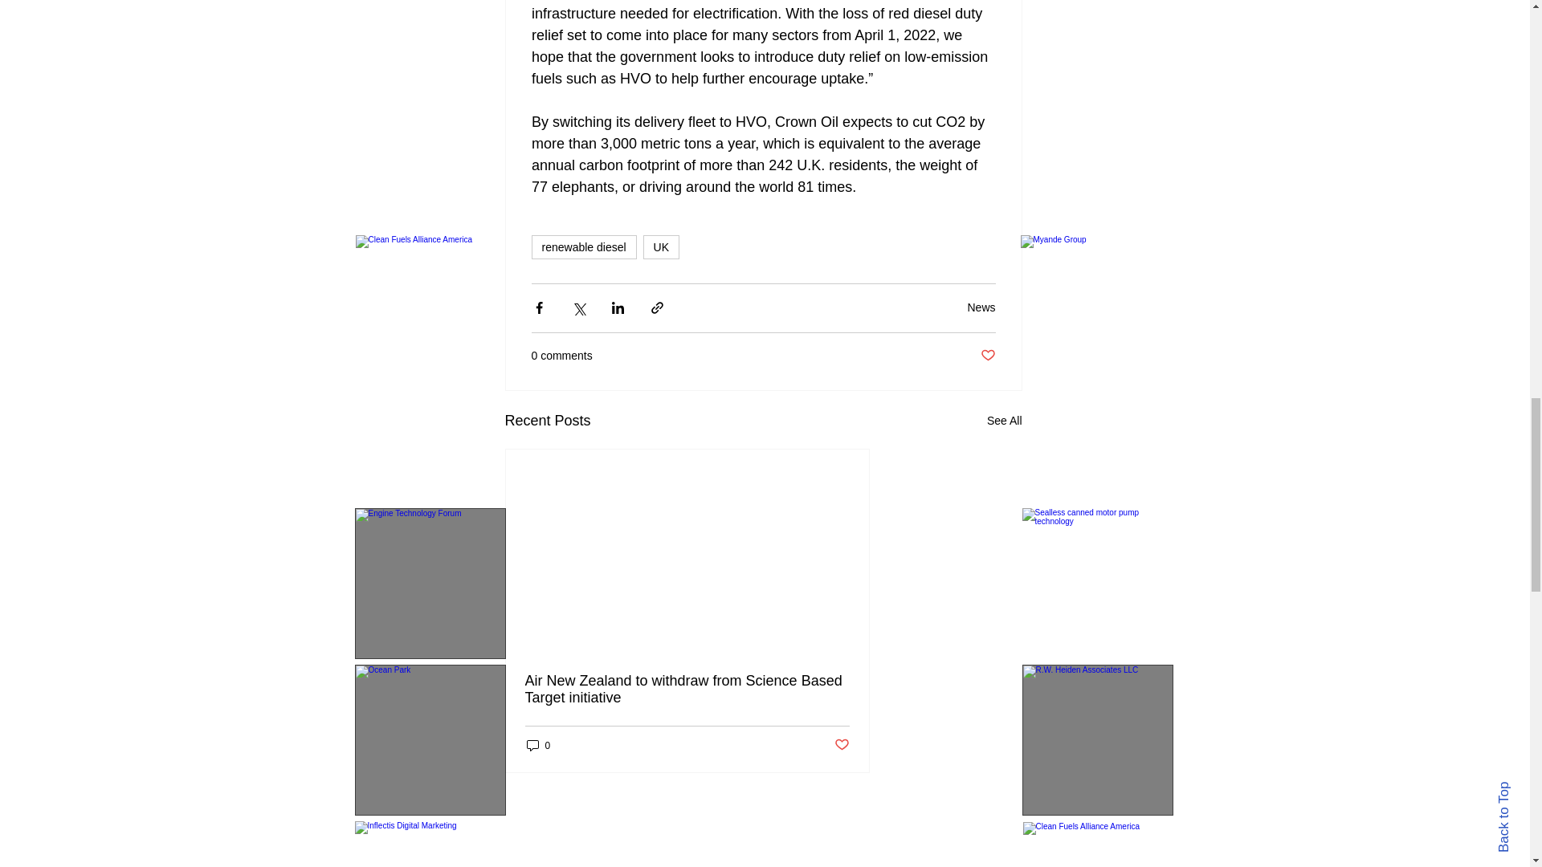 Image resolution: width=1542 pixels, height=867 pixels. I want to click on Engine Technology Forum, so click(430, 583).